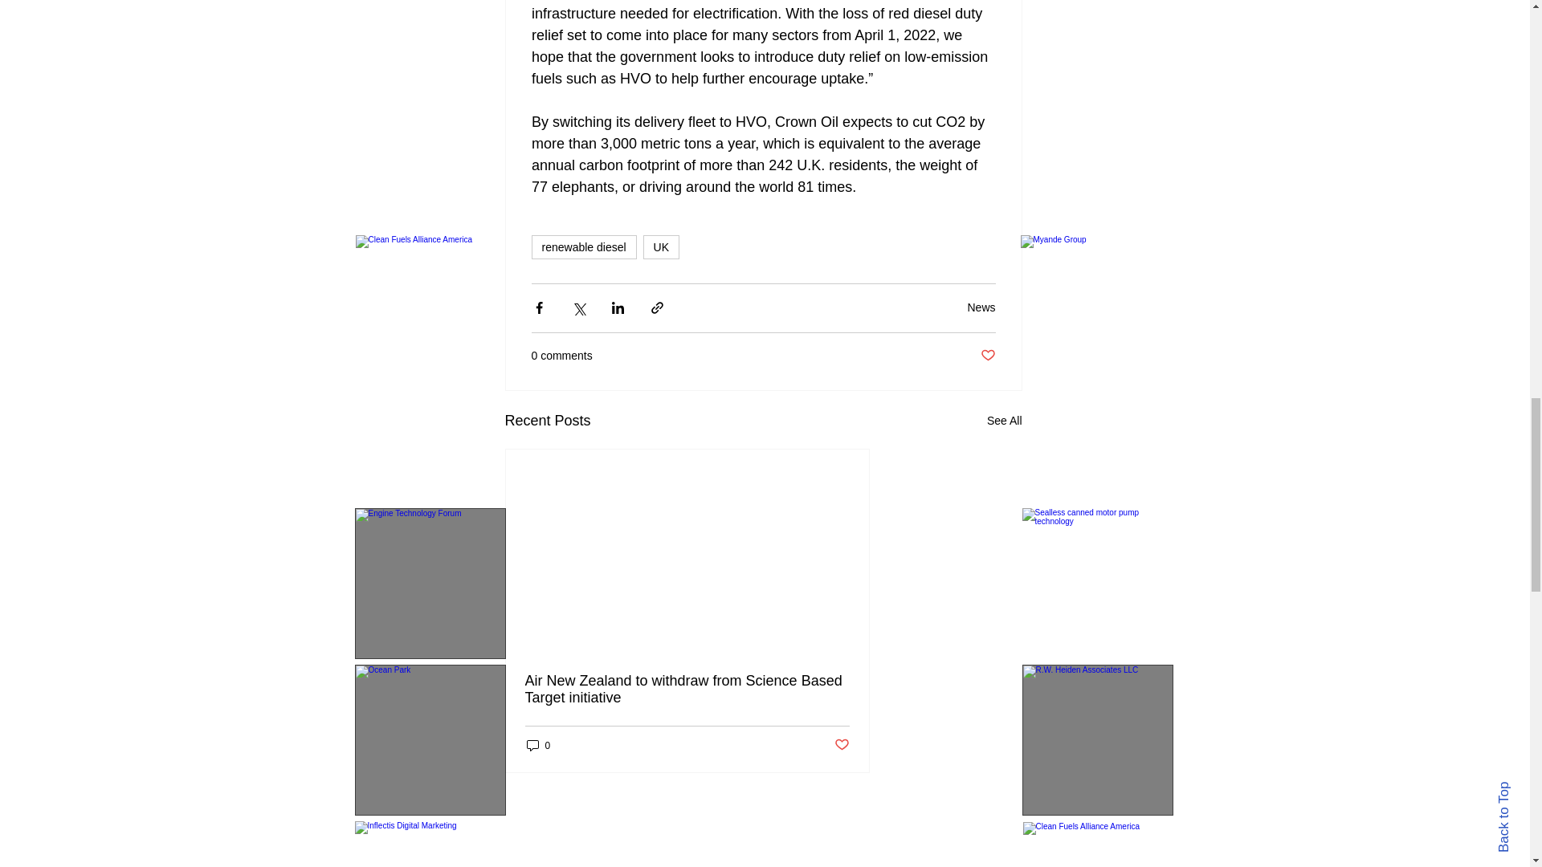 Image resolution: width=1542 pixels, height=867 pixels. I want to click on Engine Technology Forum, so click(430, 583).